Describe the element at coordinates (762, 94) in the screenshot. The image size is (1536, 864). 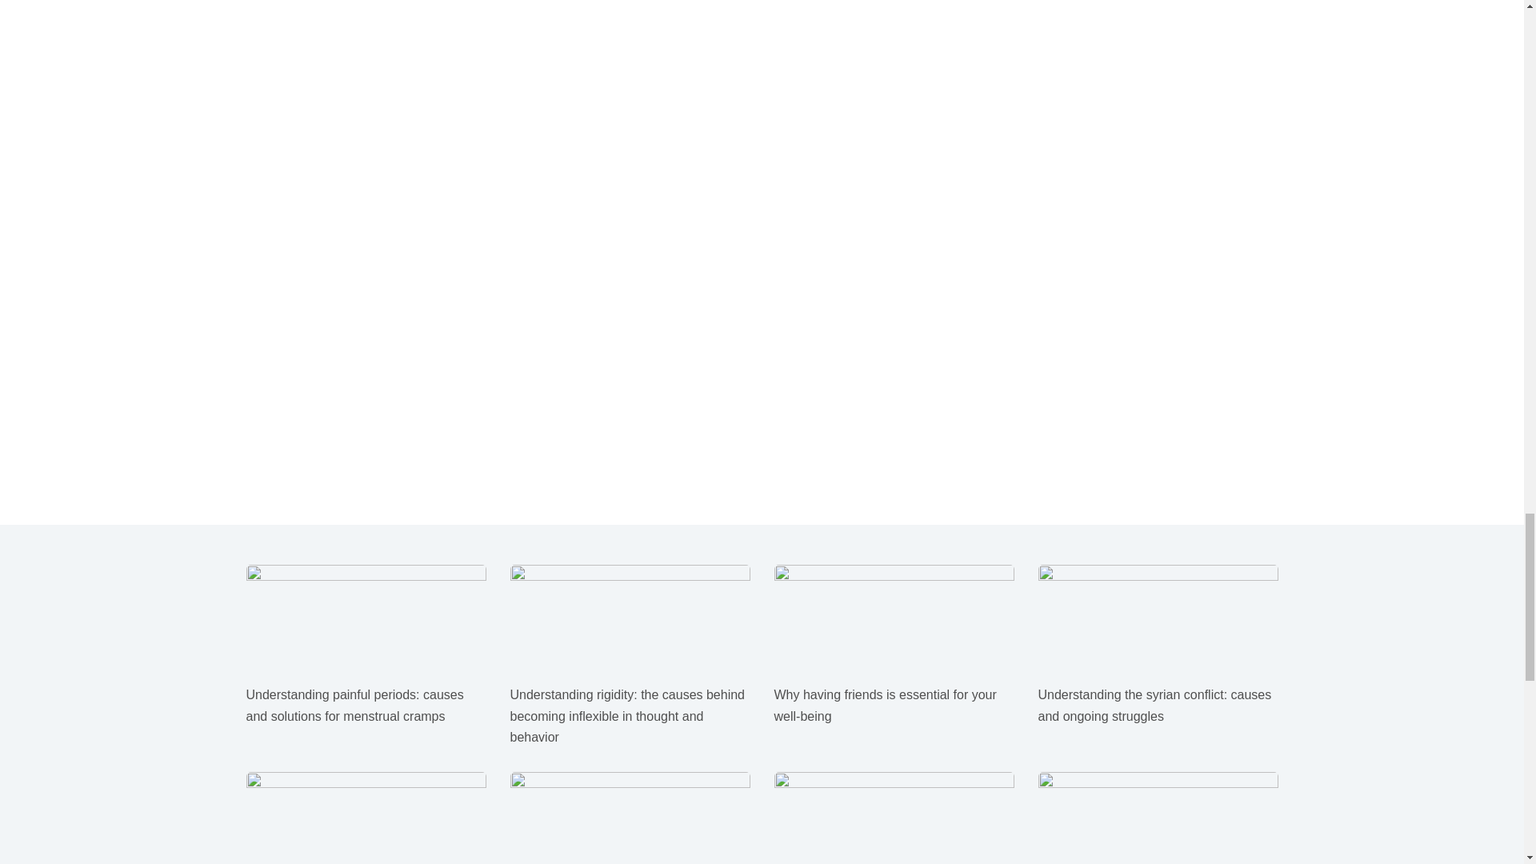
I see `Next Post Robot Fun 101: A Cool Guide for Kids` at that location.